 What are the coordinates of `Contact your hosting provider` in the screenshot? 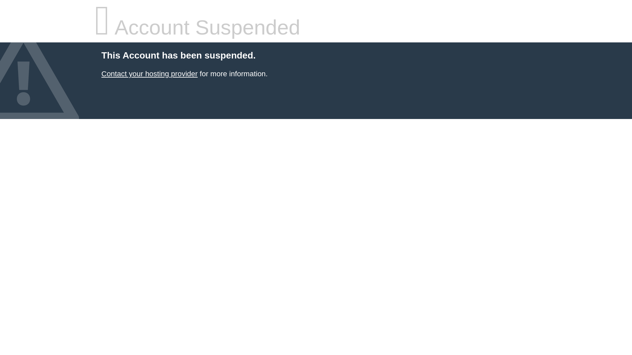 It's located at (149, 74).